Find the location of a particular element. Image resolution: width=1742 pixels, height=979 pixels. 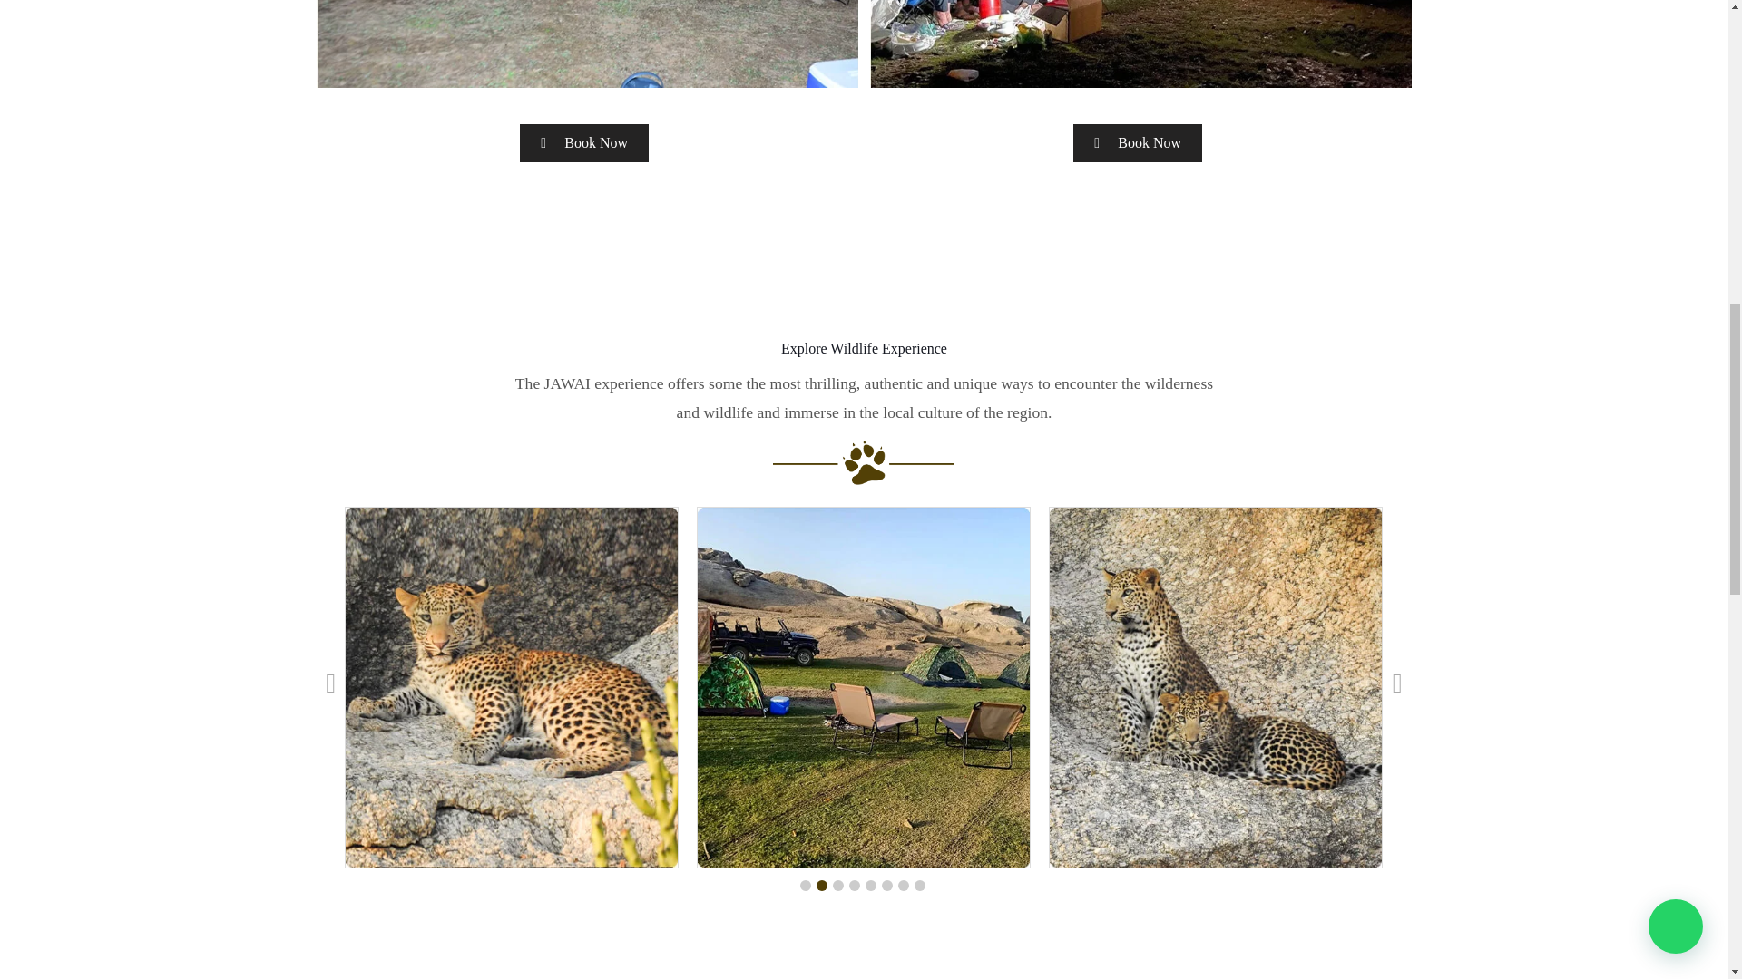

Book Now is located at coordinates (583, 143).